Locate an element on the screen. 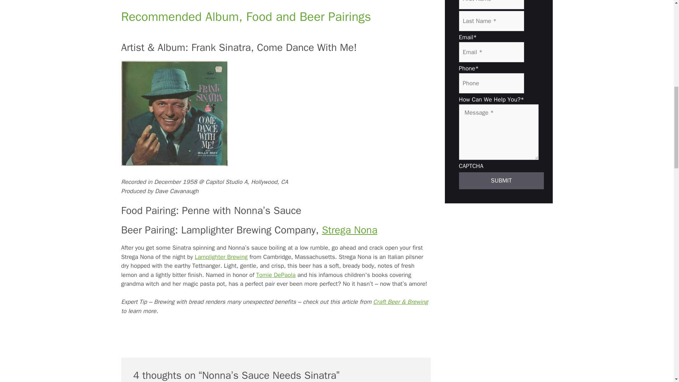  Strega Nona is located at coordinates (349, 230).